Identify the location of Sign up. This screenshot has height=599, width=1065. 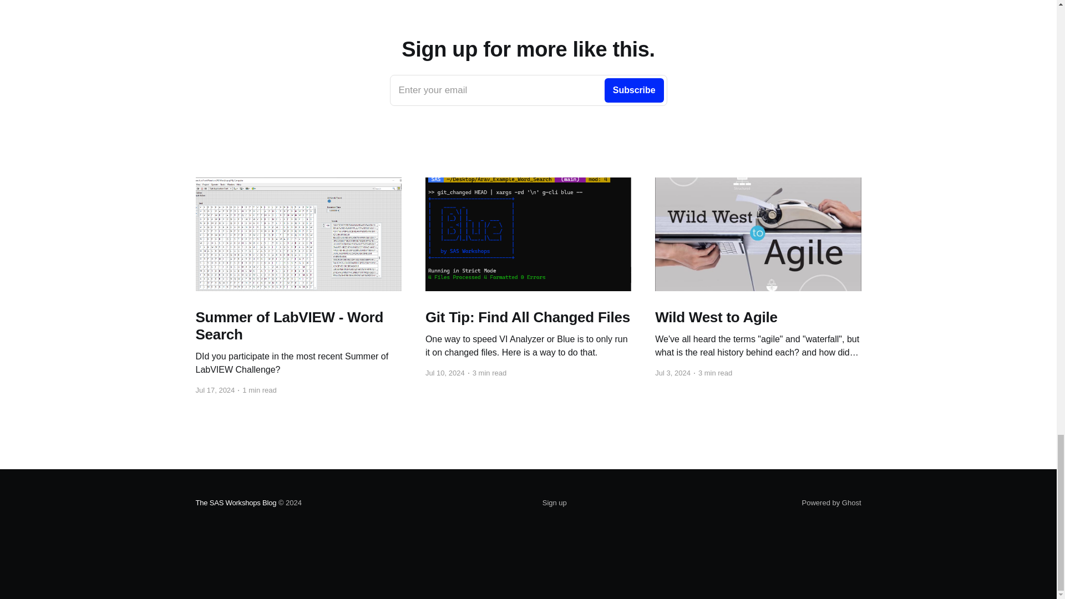
(528, 317).